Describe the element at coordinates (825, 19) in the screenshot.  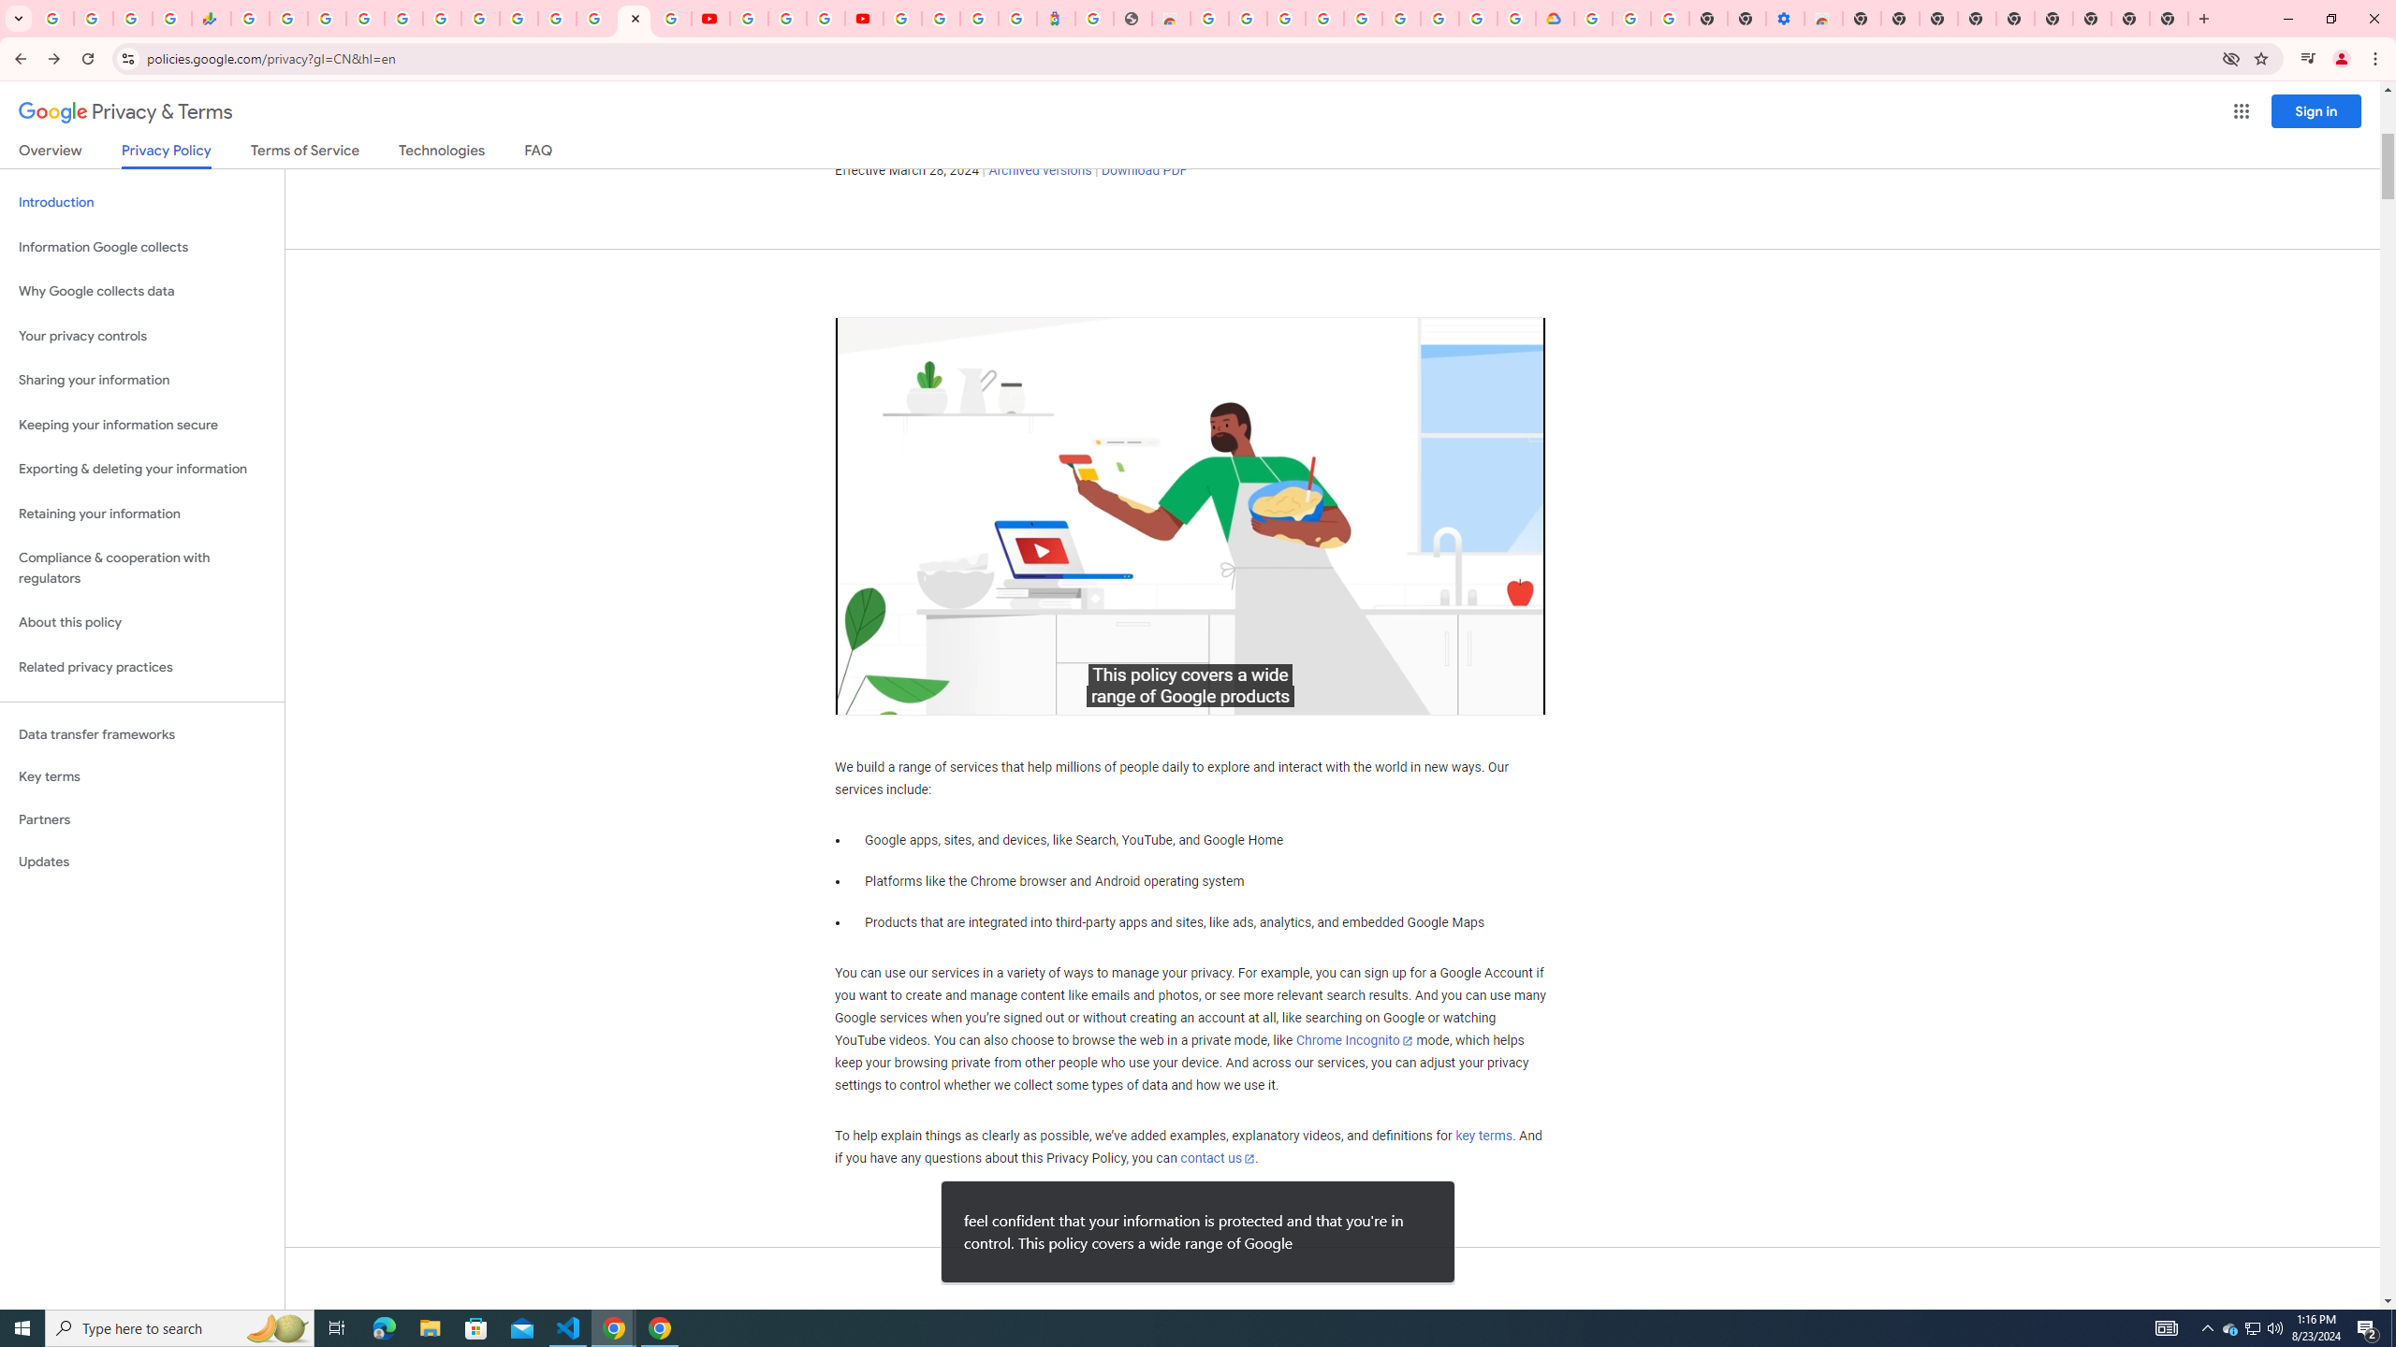
I see `Create your Google Account` at that location.